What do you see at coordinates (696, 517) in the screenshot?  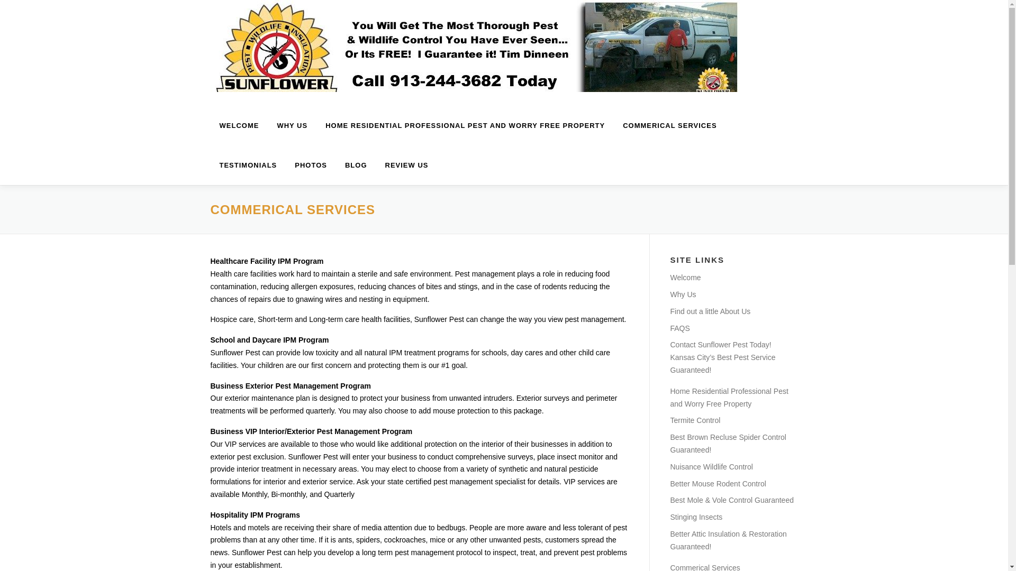 I see `Stinging Insects` at bounding box center [696, 517].